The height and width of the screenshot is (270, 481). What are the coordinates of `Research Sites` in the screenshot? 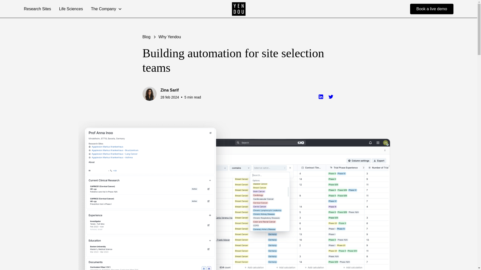 It's located at (37, 9).